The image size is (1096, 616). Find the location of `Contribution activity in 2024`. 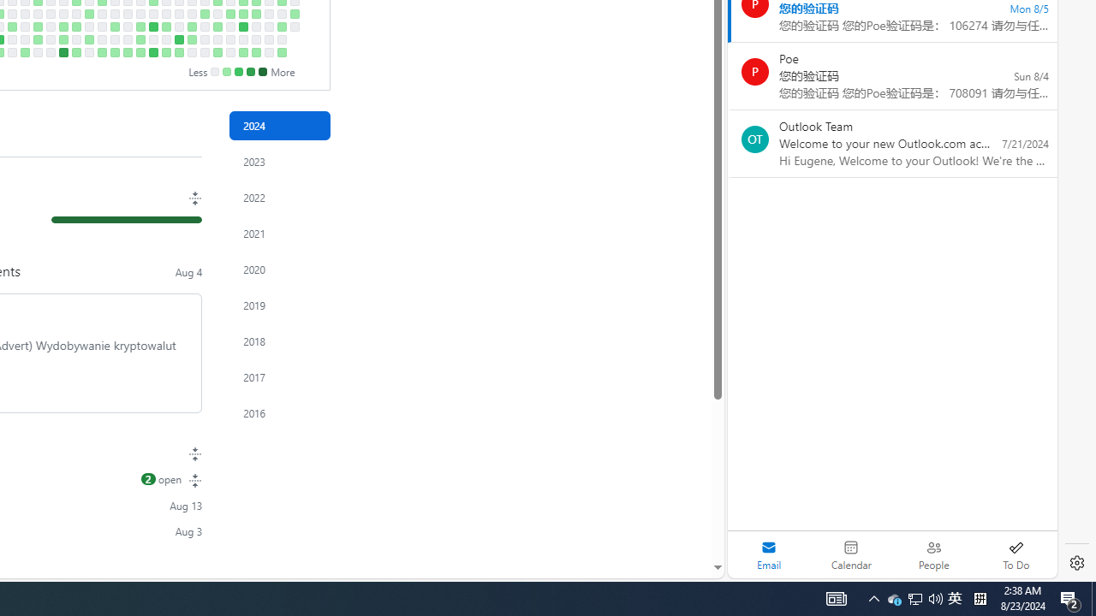

Contribution activity in 2024 is located at coordinates (279, 126).